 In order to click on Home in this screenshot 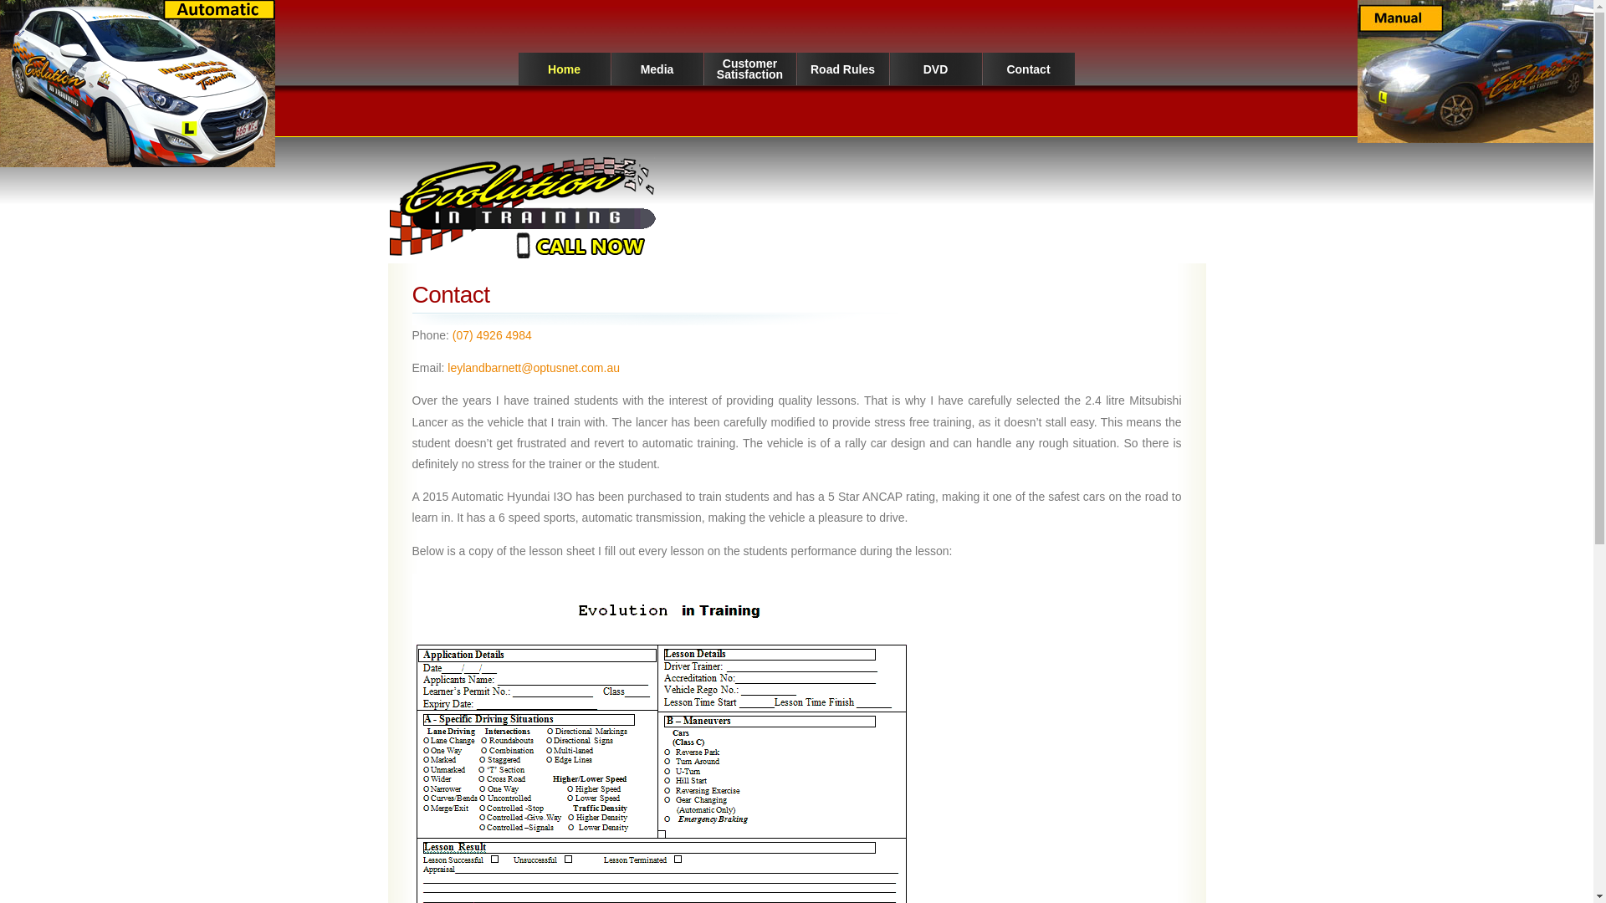, I will do `click(565, 71)`.